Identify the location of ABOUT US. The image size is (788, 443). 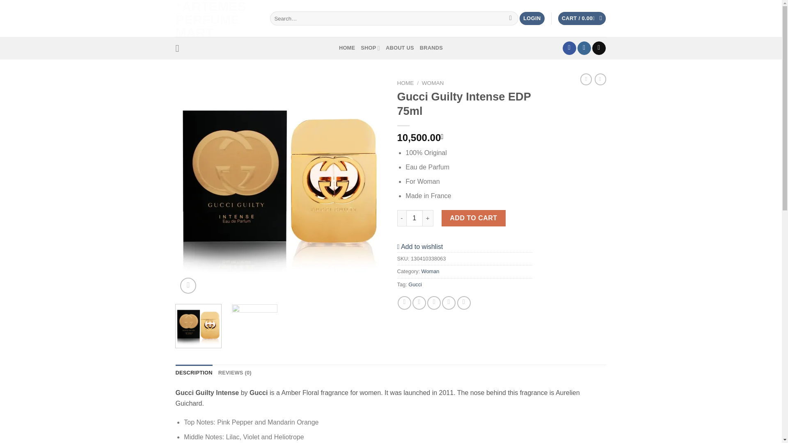
(400, 48).